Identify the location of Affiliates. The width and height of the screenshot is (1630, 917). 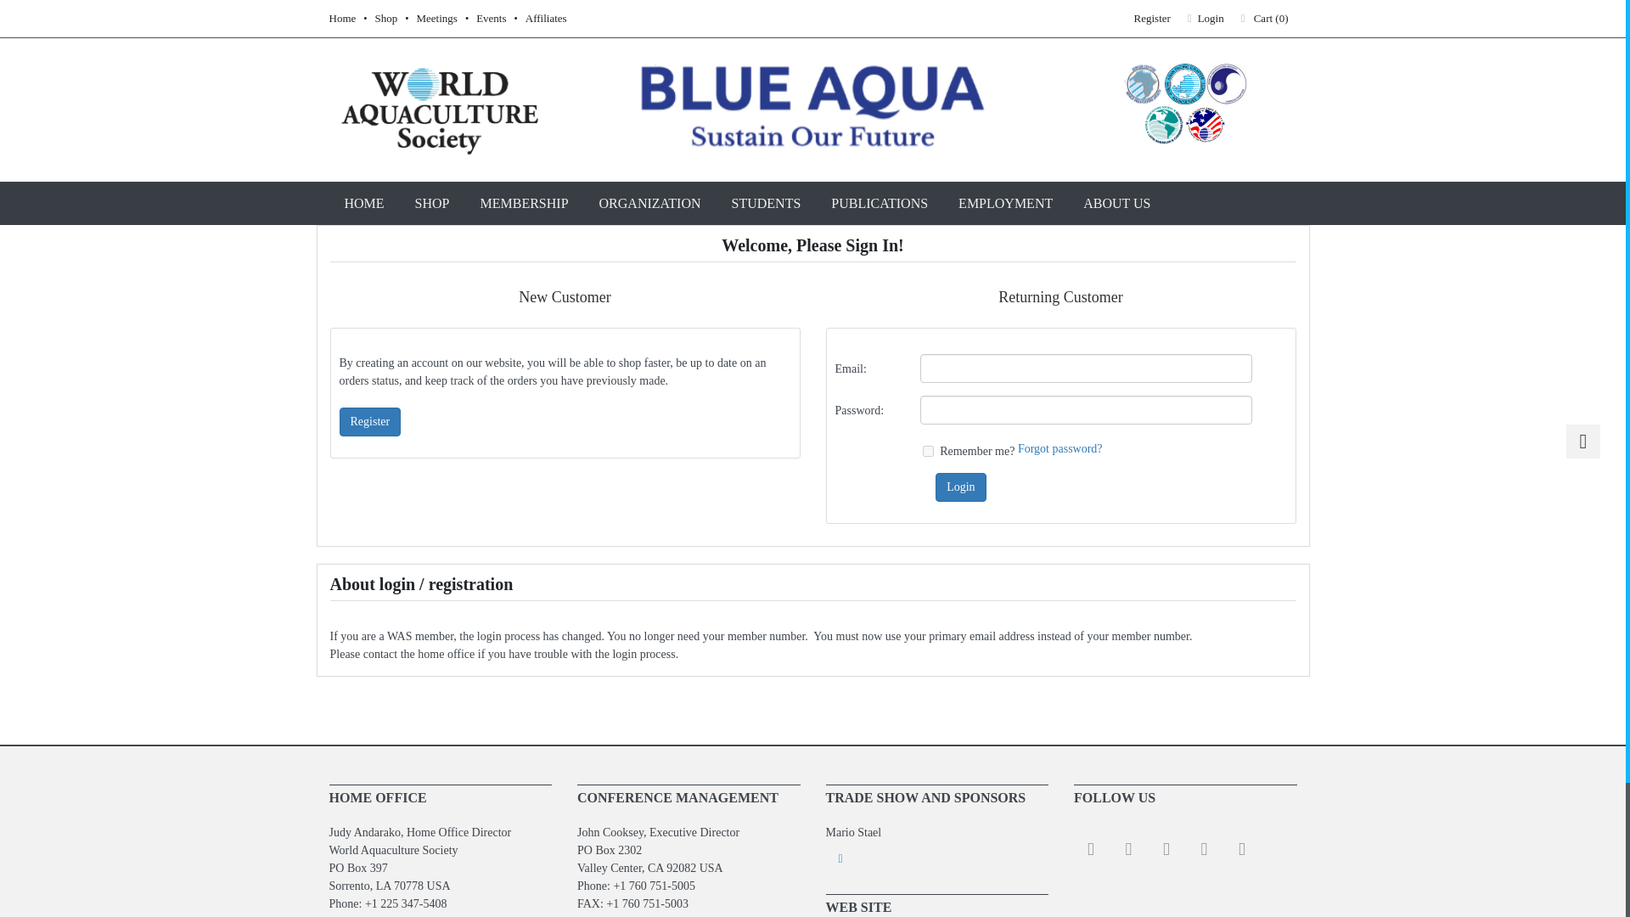
(546, 19).